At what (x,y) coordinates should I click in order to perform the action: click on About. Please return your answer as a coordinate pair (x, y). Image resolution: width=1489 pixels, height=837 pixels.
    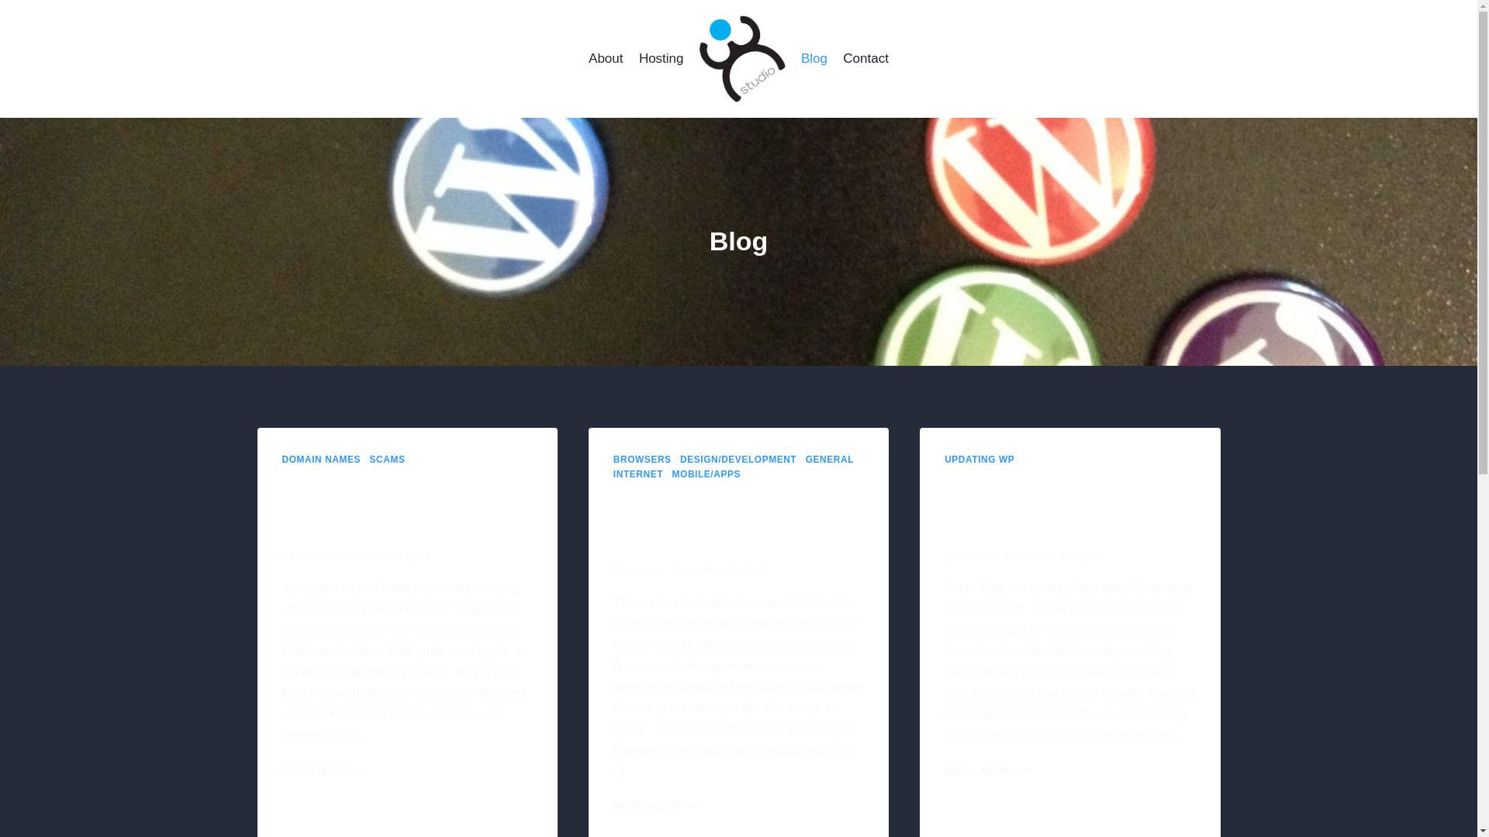
    Looking at the image, I should click on (312, 555).